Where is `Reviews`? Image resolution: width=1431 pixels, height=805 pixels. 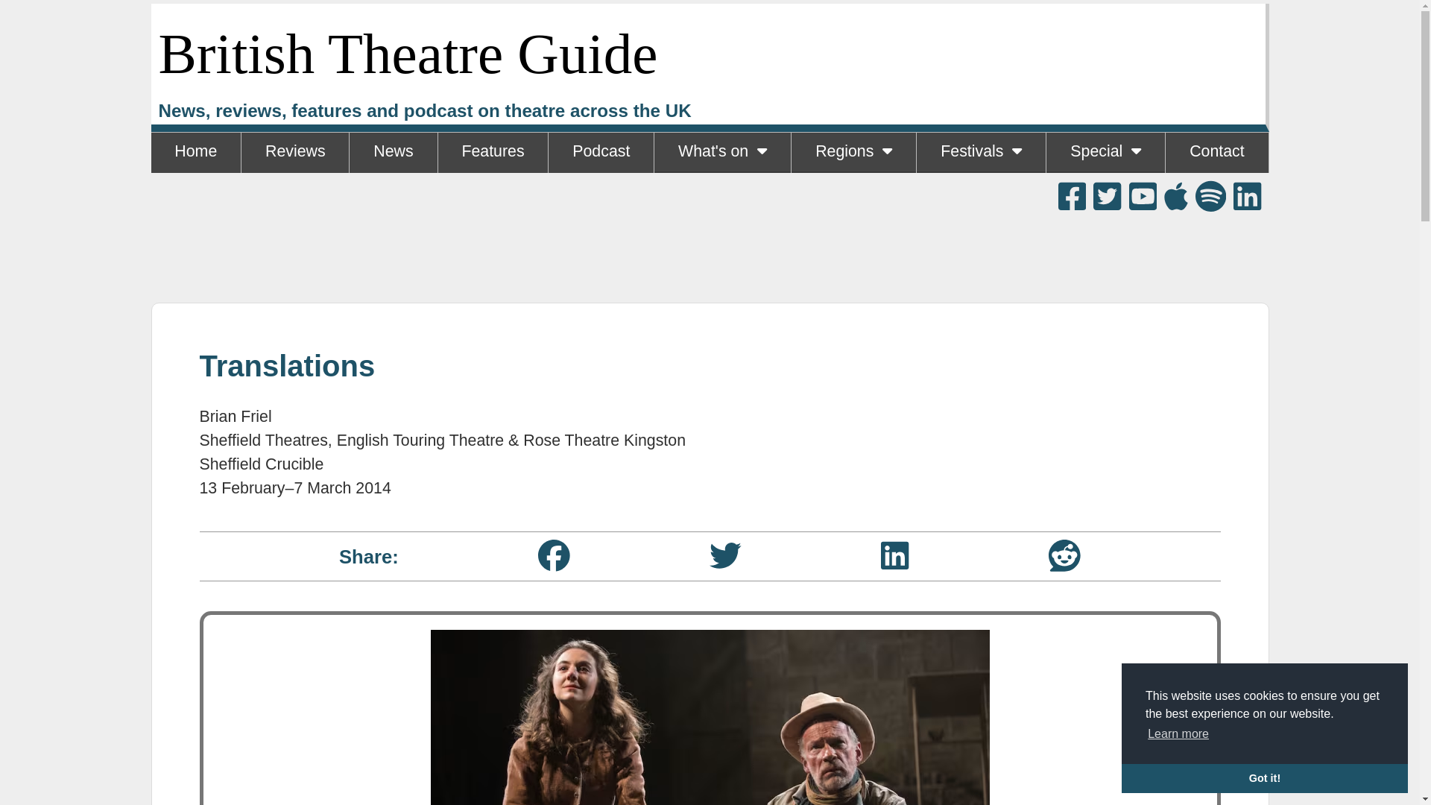
Reviews is located at coordinates (295, 152).